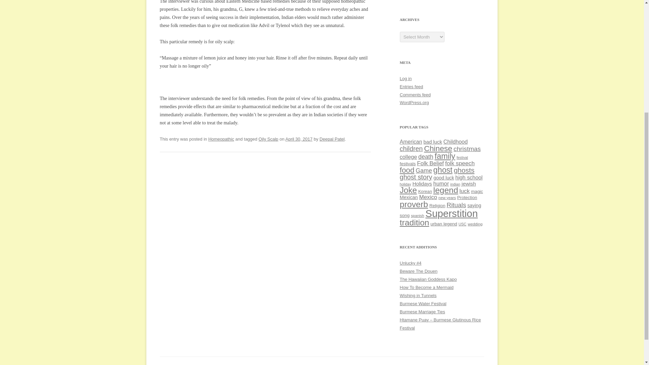 This screenshot has height=365, width=649. Describe the element at coordinates (456, 142) in the screenshot. I see `Childhood` at that location.